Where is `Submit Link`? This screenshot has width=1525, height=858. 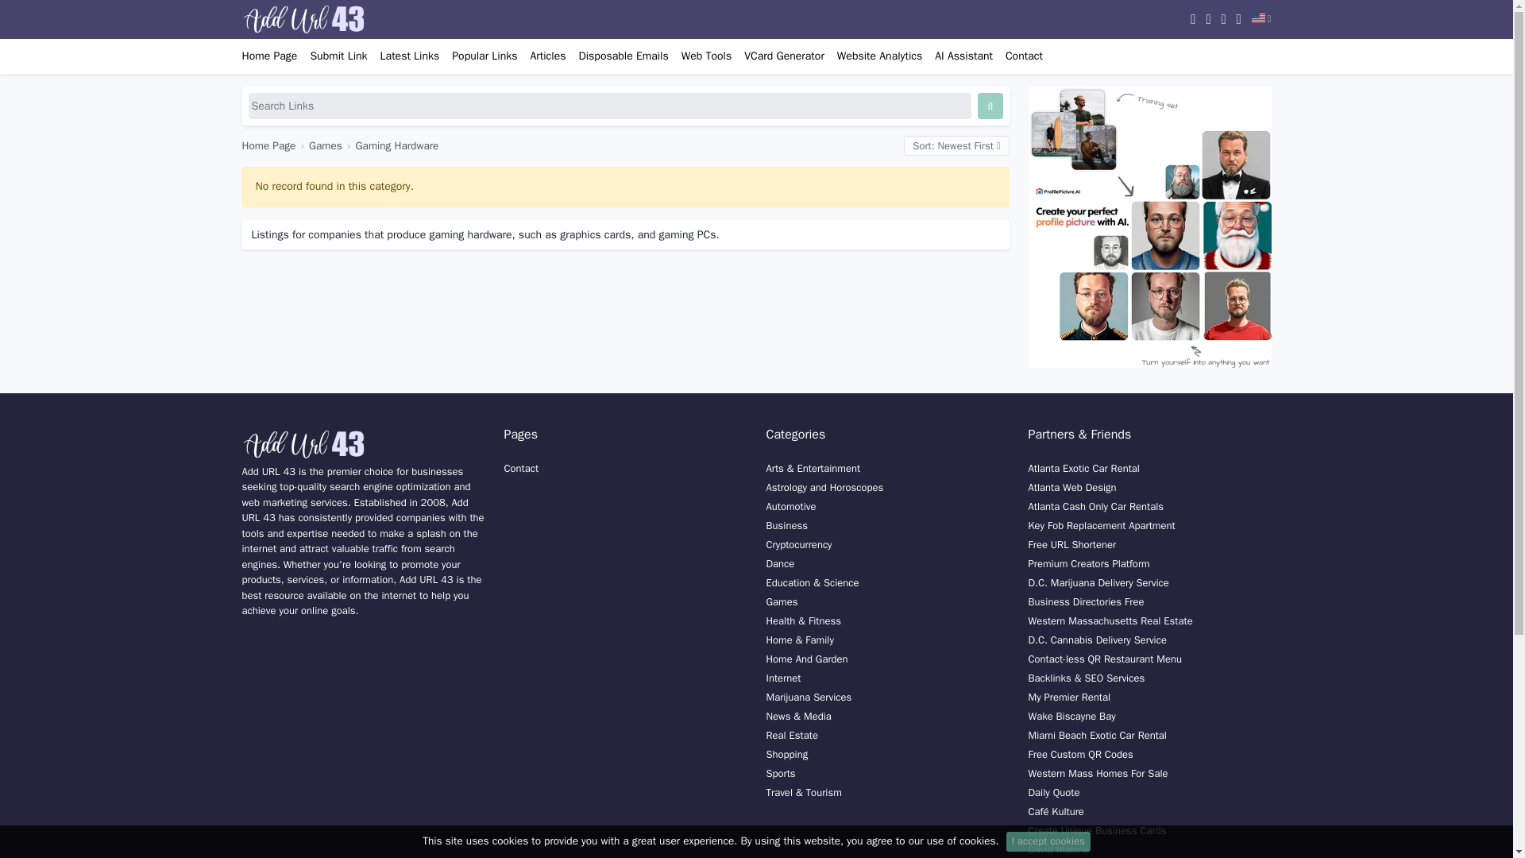
Submit Link is located at coordinates (338, 56).